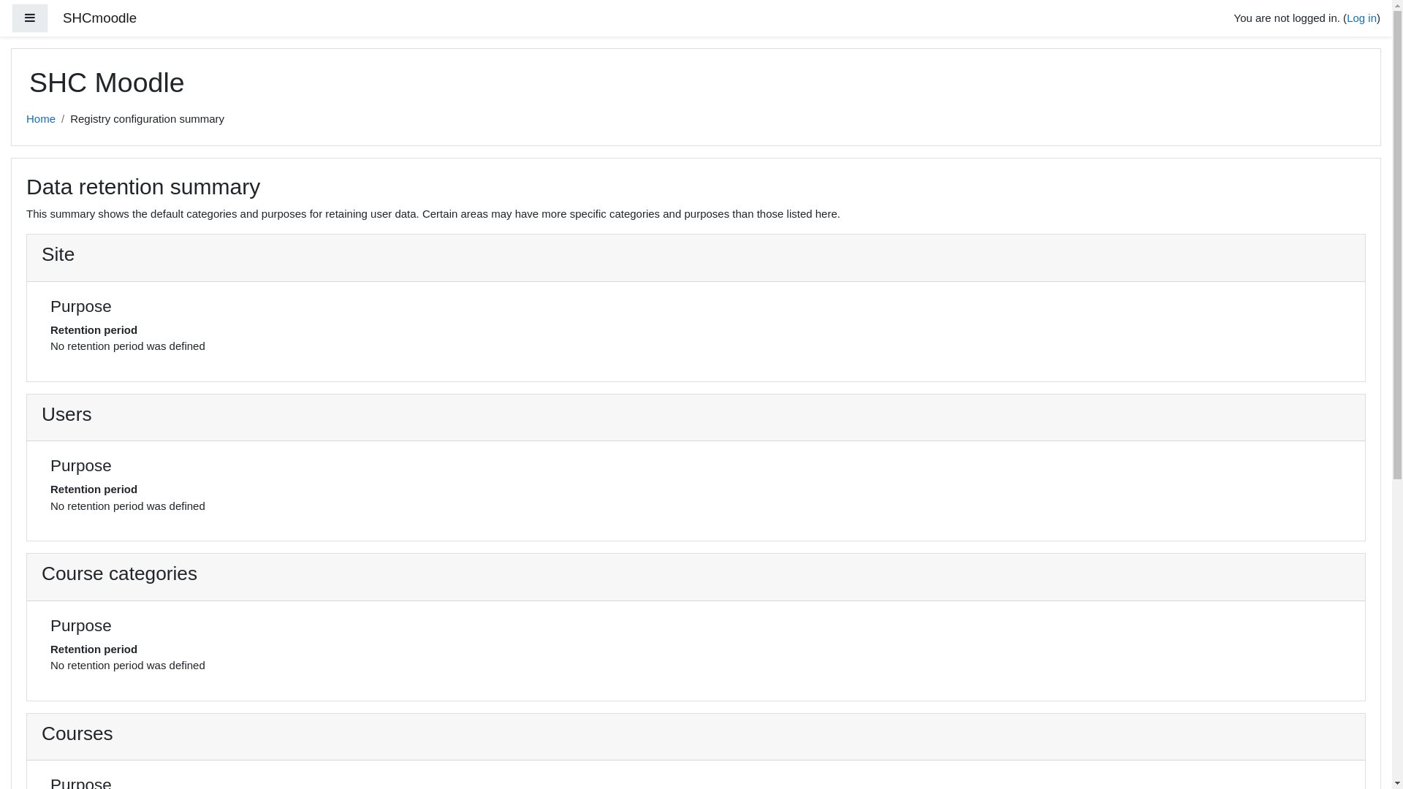 The width and height of the screenshot is (1403, 789). I want to click on Log in, so click(1362, 18).